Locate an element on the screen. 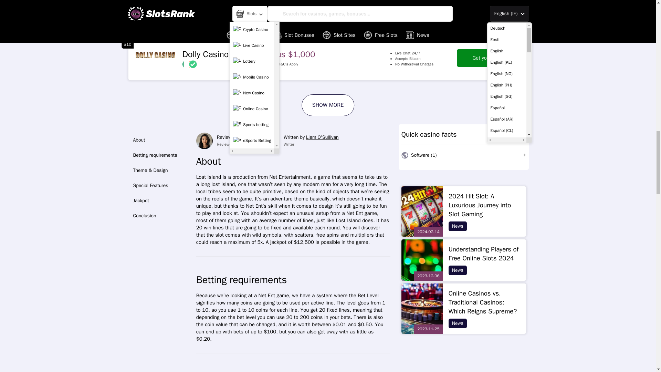 The width and height of the screenshot is (661, 372). About is located at coordinates (160, 140).